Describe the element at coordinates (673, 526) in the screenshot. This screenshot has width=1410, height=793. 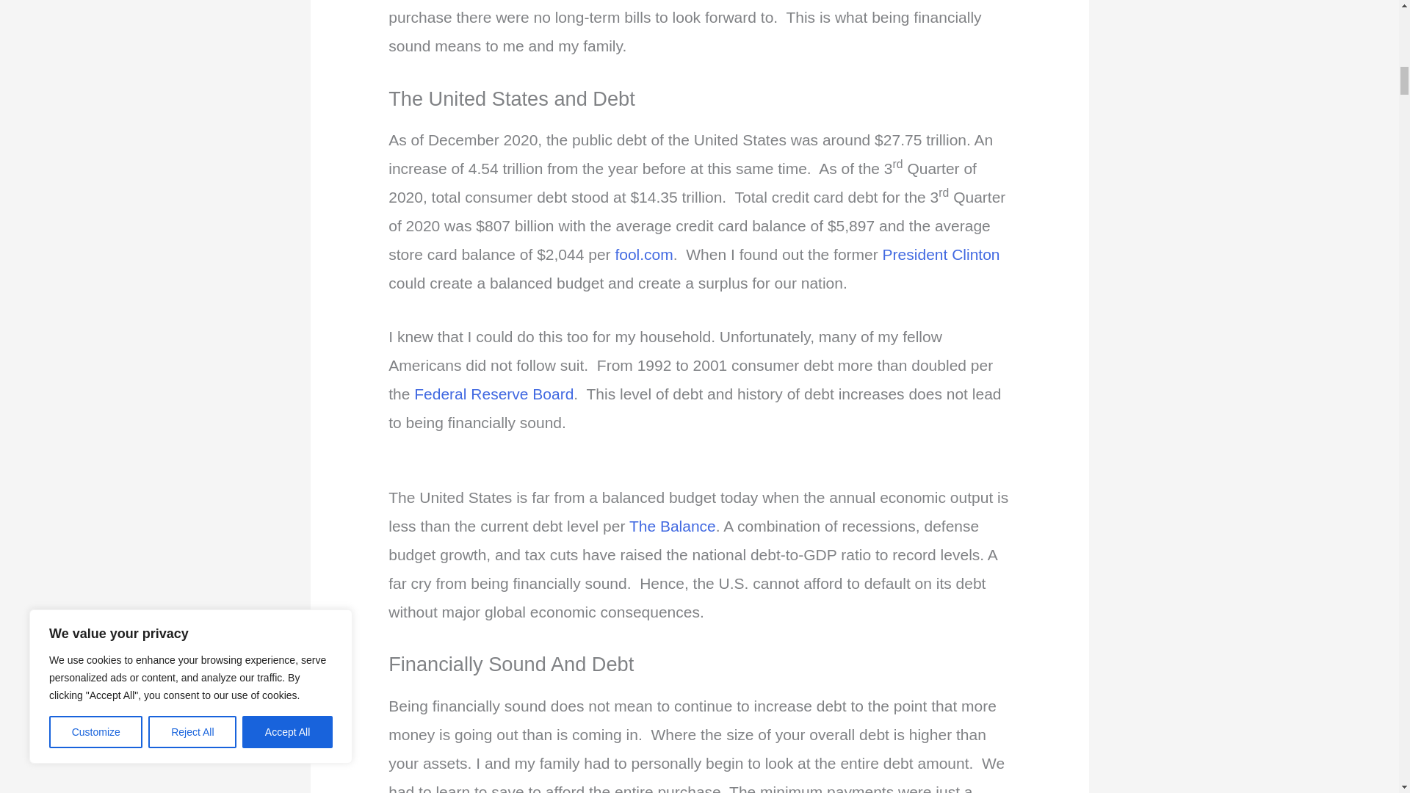
I see `The Balance` at that location.